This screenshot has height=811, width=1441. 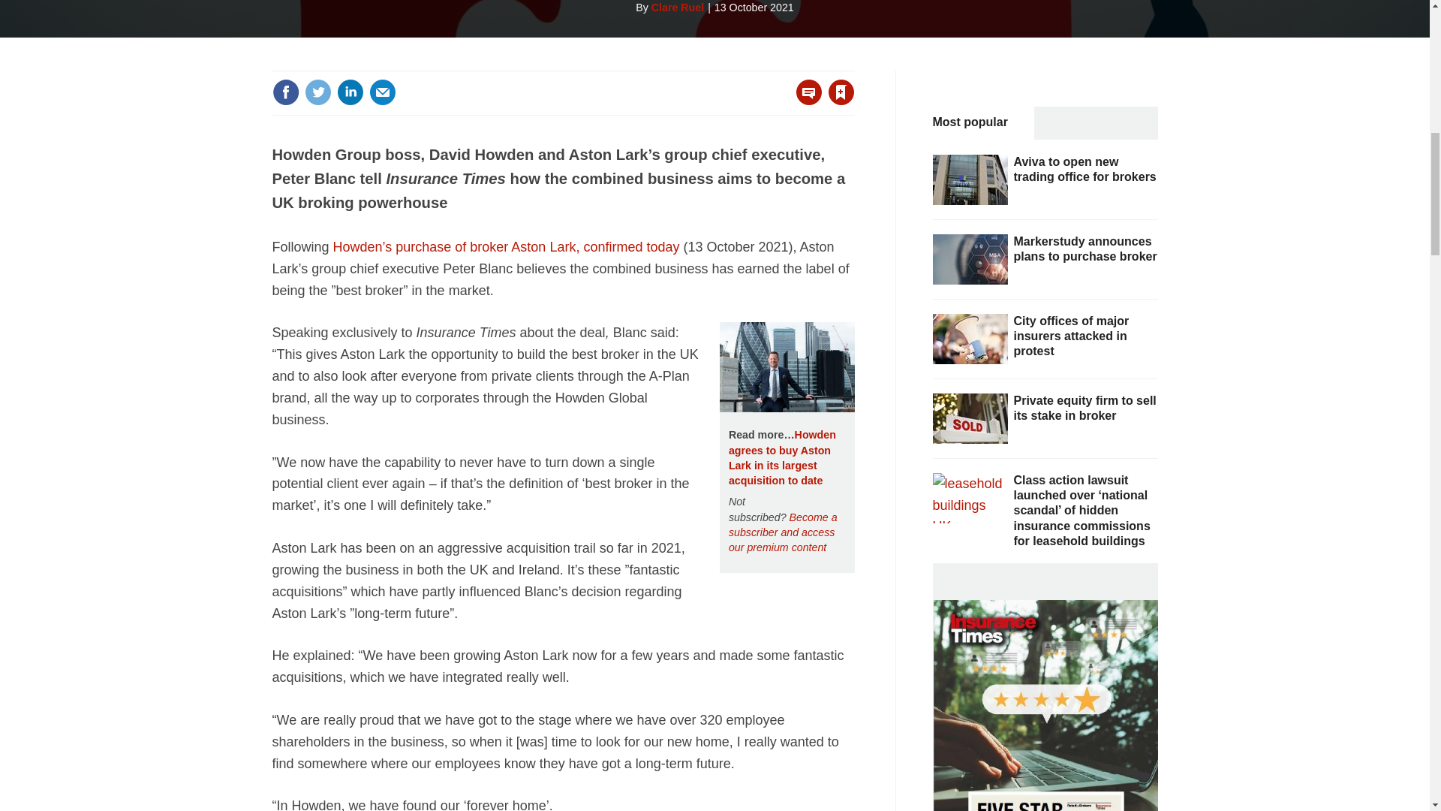 I want to click on Email this article, so click(x=383, y=92).